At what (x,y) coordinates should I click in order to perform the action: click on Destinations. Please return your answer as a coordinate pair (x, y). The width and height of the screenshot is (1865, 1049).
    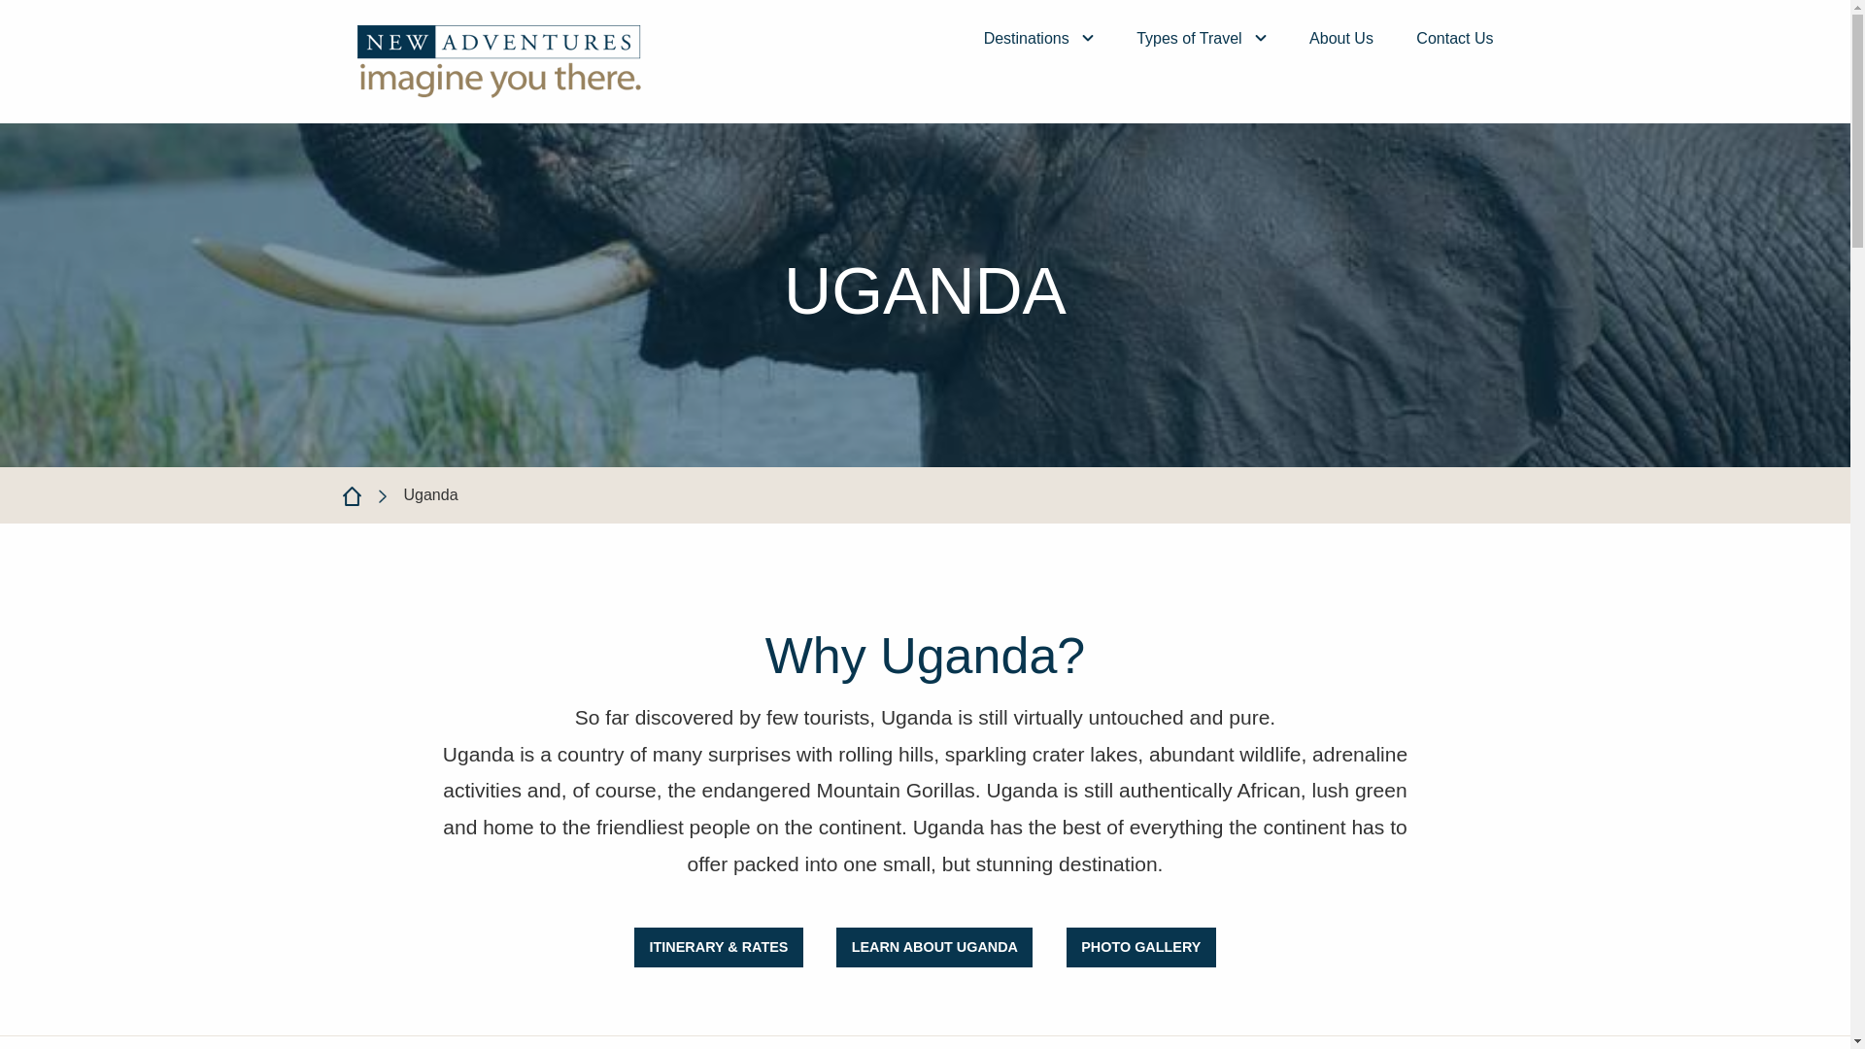
    Looking at the image, I should click on (1038, 38).